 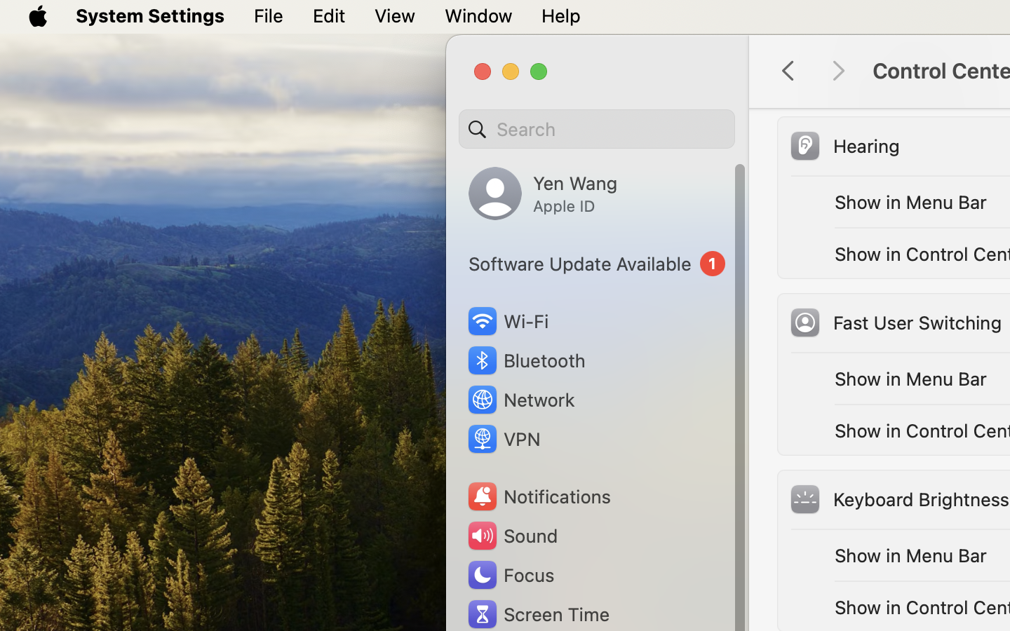 I want to click on Hearing, so click(x=844, y=146).